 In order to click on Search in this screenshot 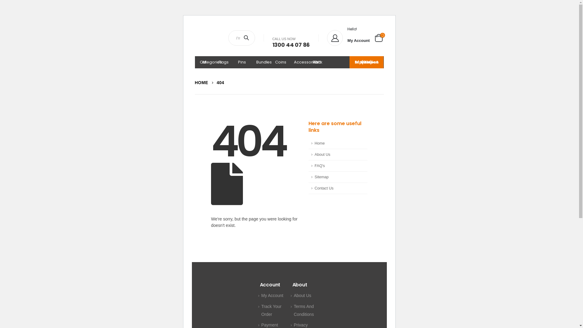, I will do `click(247, 38)`.